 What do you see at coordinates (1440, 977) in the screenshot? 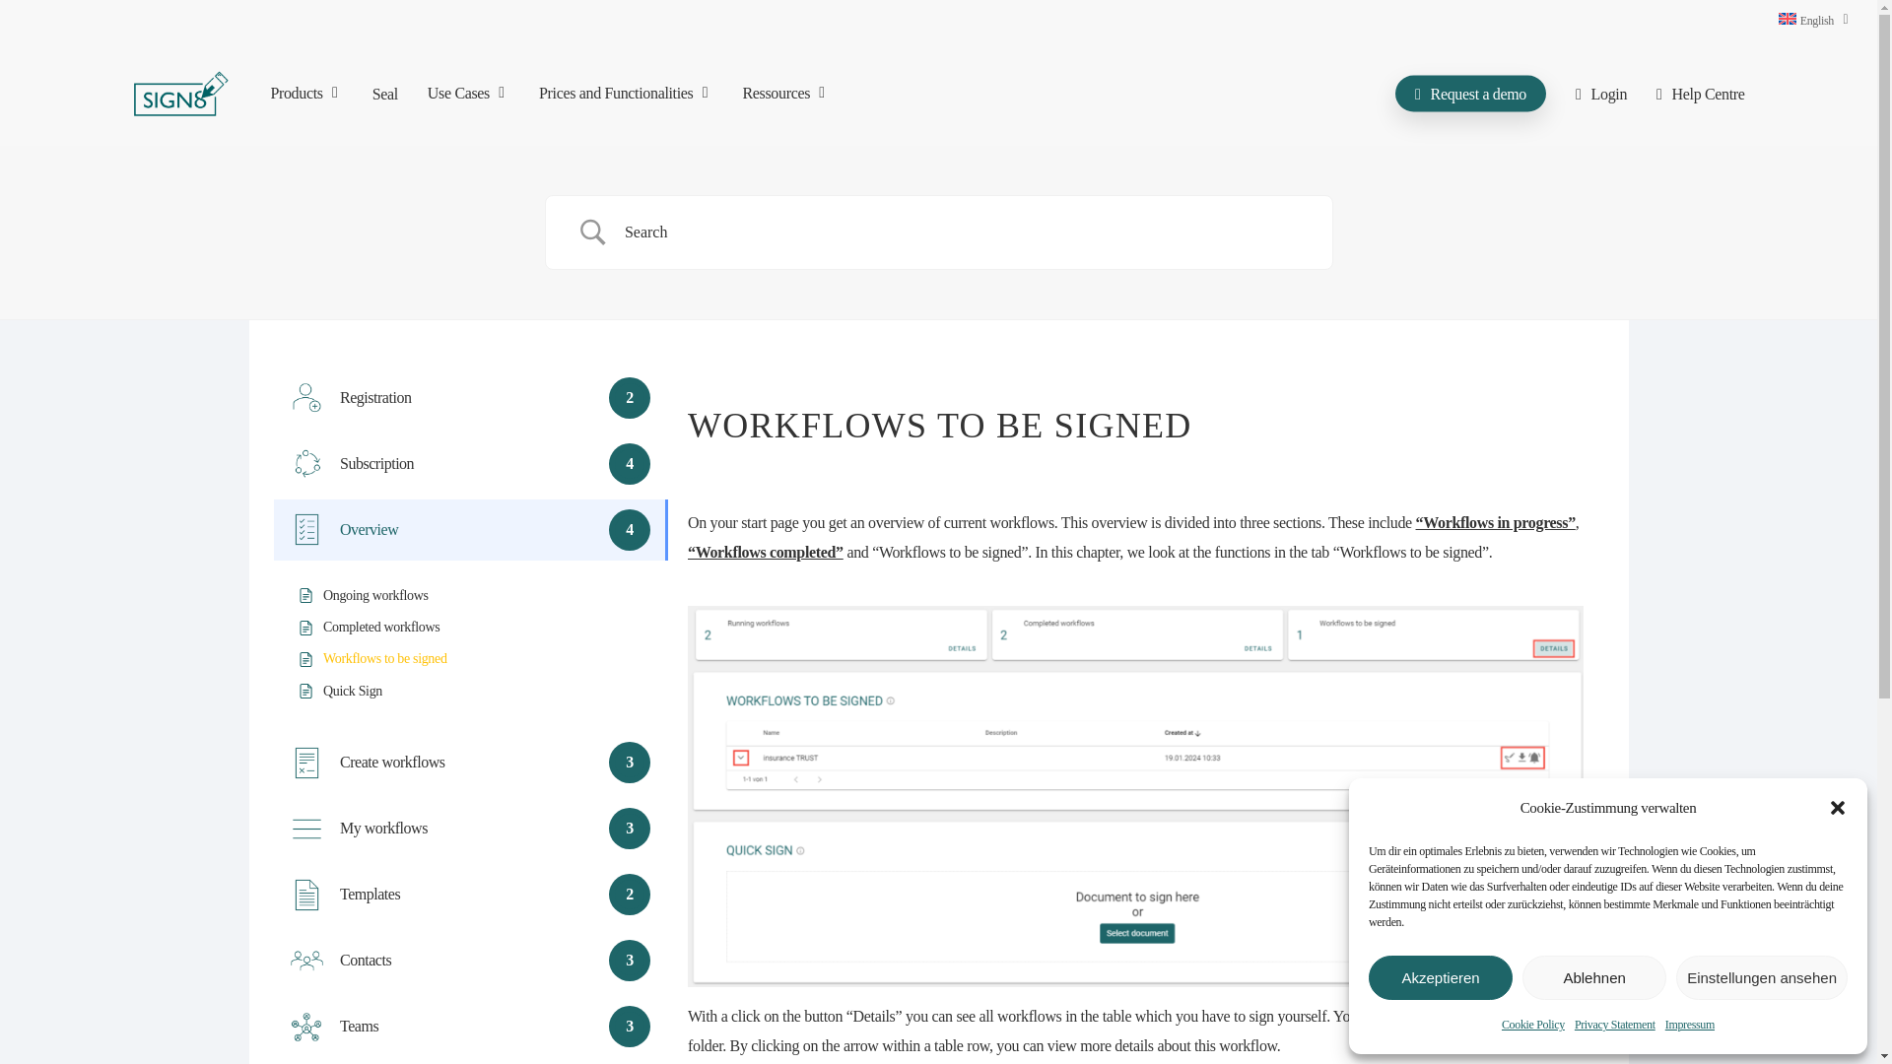
I see `Akzeptieren` at bounding box center [1440, 977].